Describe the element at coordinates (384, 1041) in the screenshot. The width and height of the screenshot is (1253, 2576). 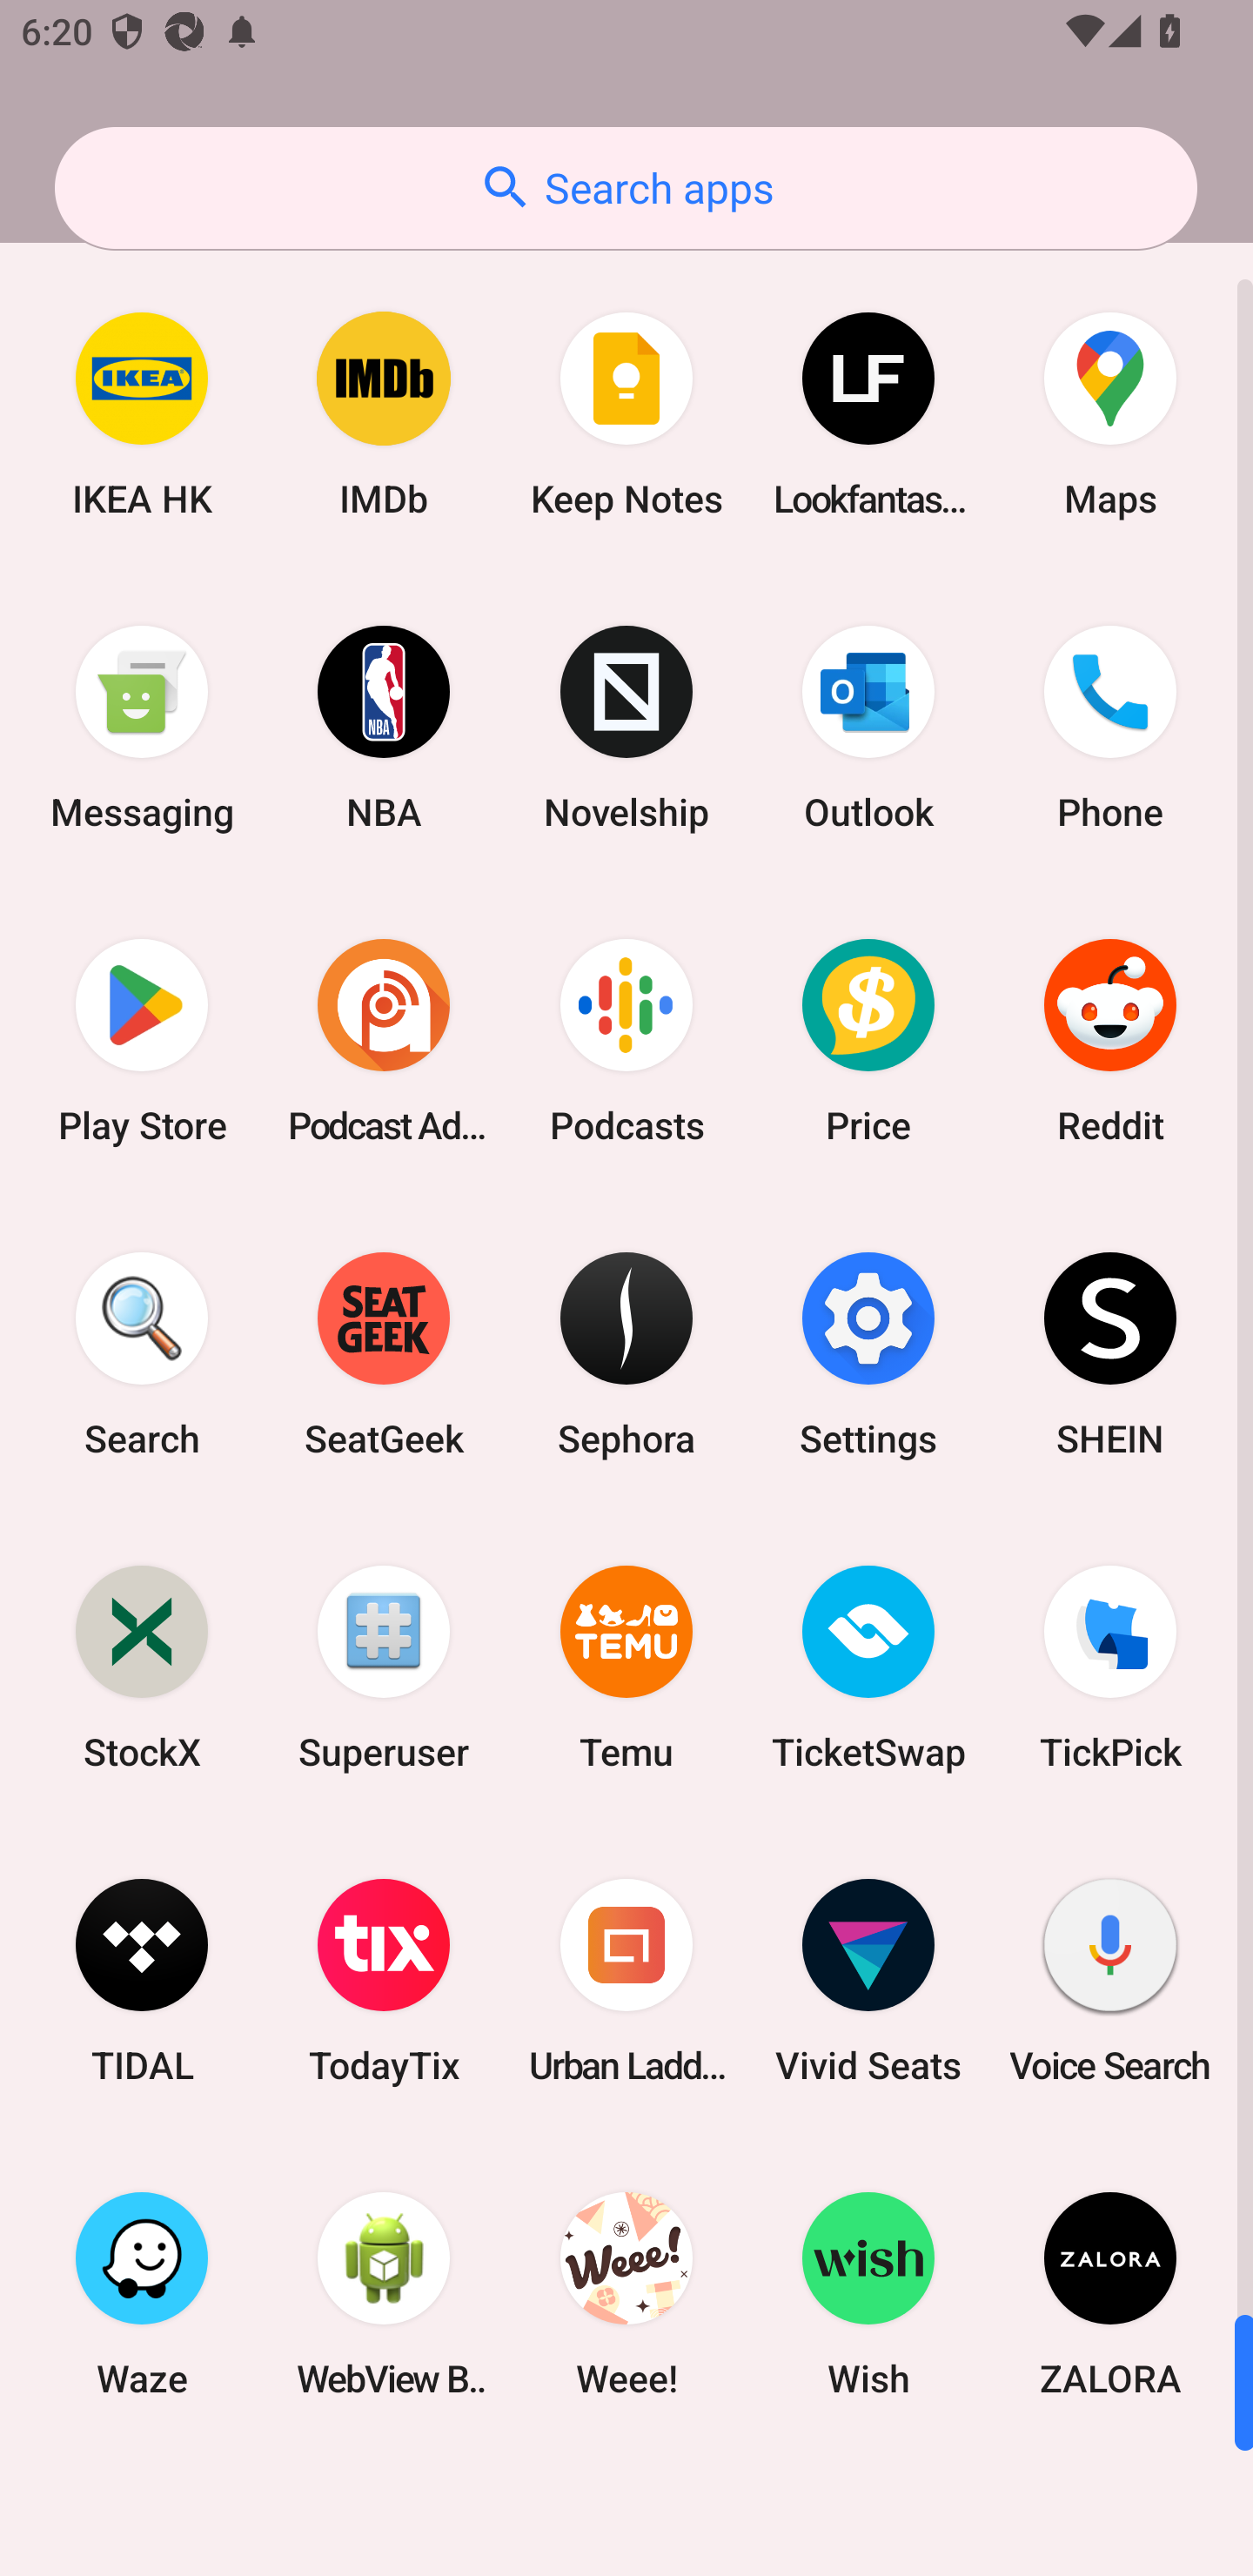
I see `Podcast Addict` at that location.